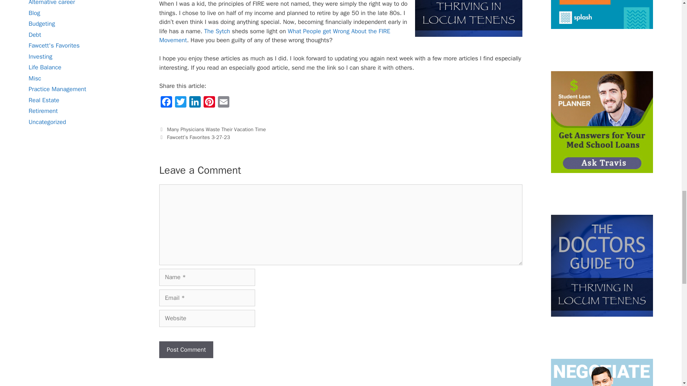  I want to click on Twitter, so click(180, 103).